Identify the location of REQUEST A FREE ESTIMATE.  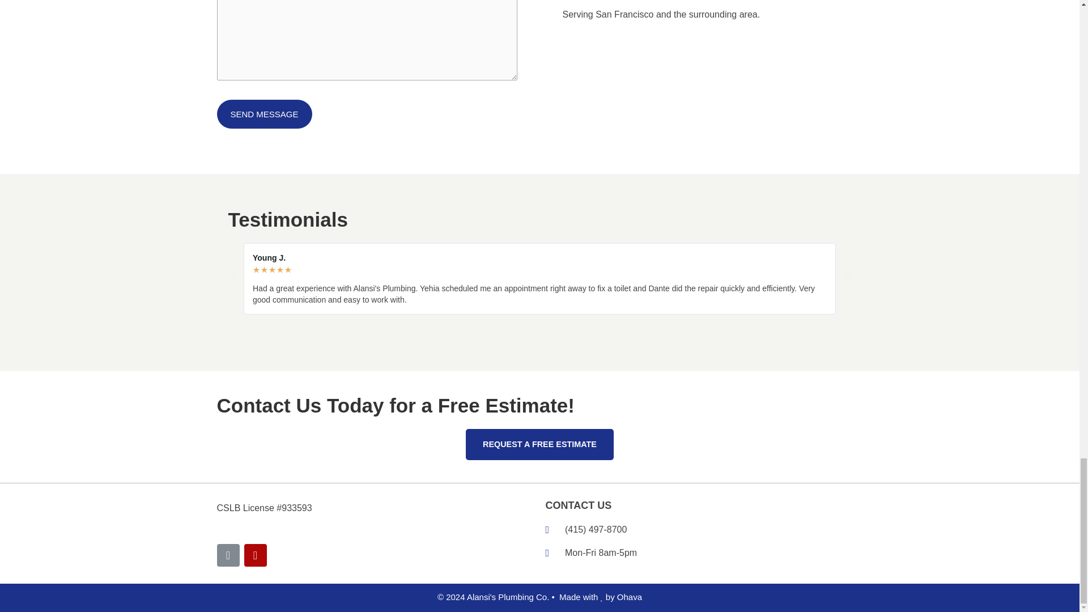
(539, 444).